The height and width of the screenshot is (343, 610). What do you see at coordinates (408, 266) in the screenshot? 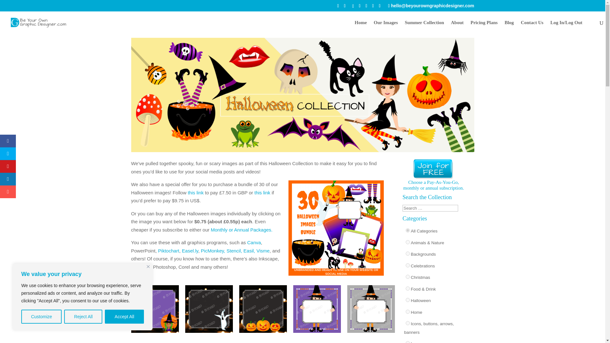
I see `celebrations` at bounding box center [408, 266].